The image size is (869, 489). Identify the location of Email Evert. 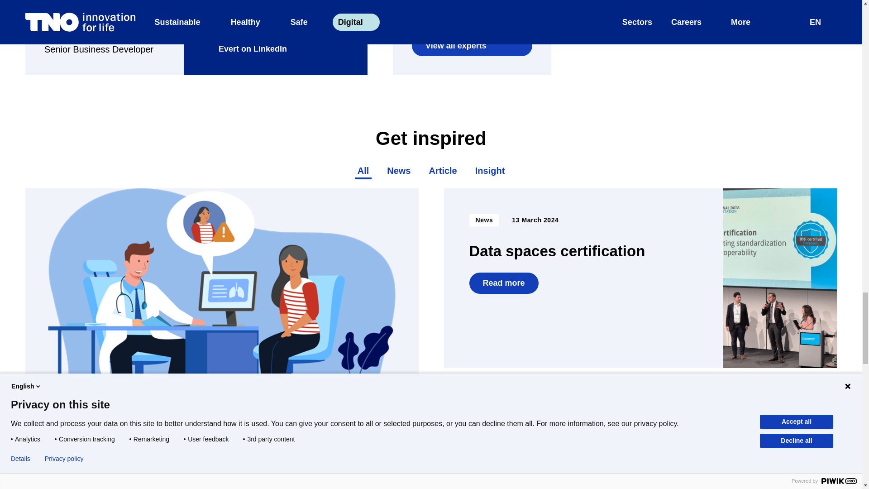
(233, 28).